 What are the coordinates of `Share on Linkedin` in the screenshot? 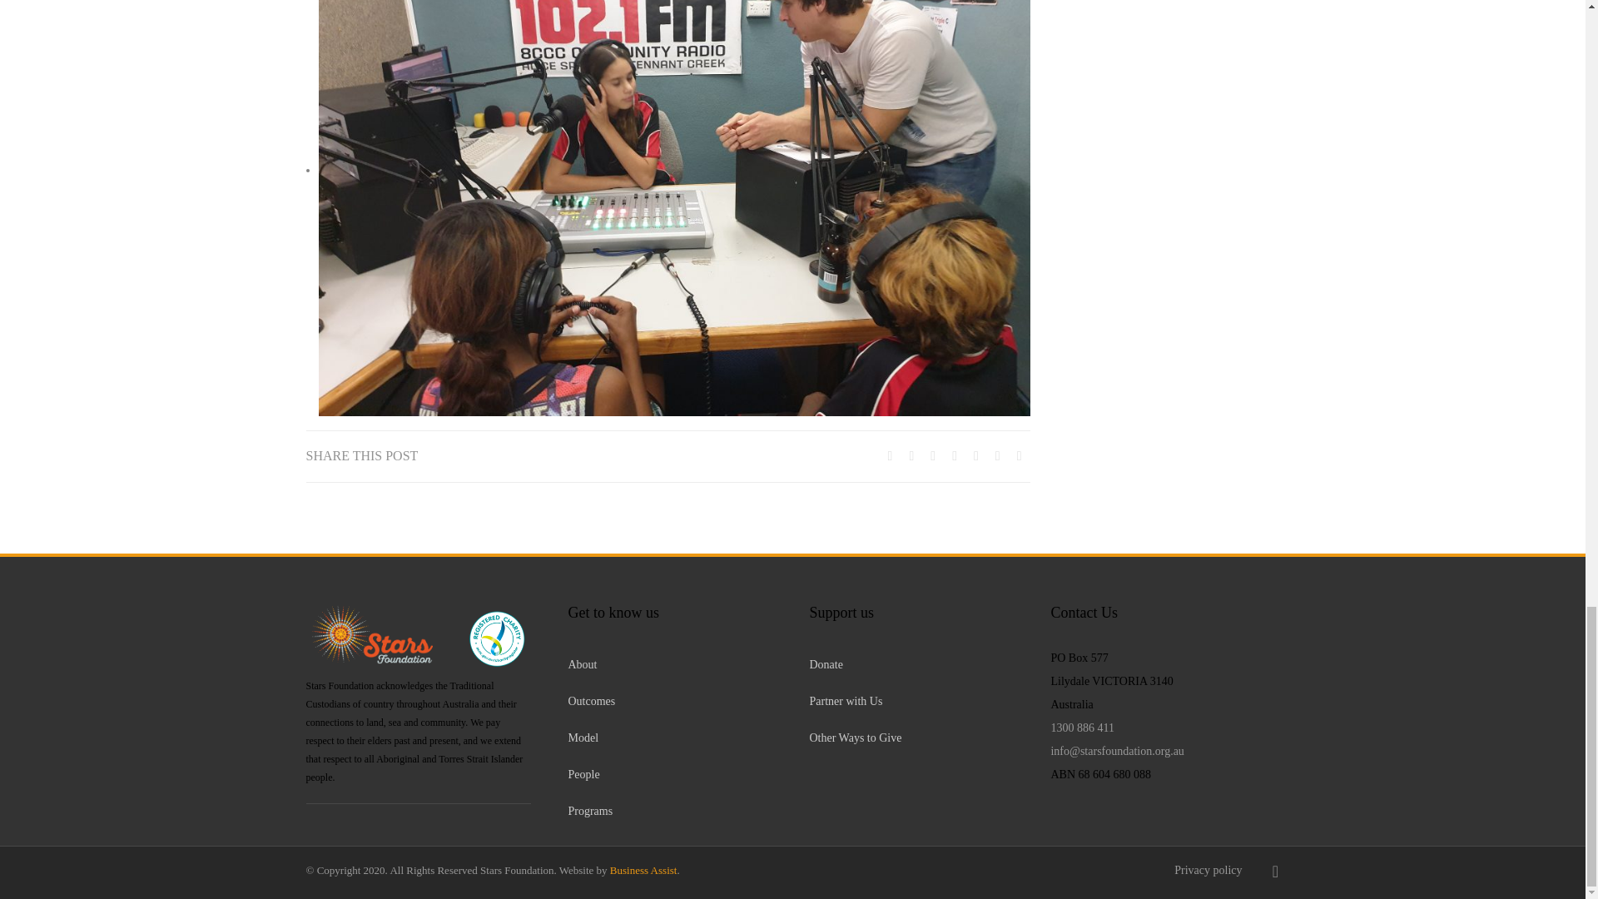 It's located at (932, 455).